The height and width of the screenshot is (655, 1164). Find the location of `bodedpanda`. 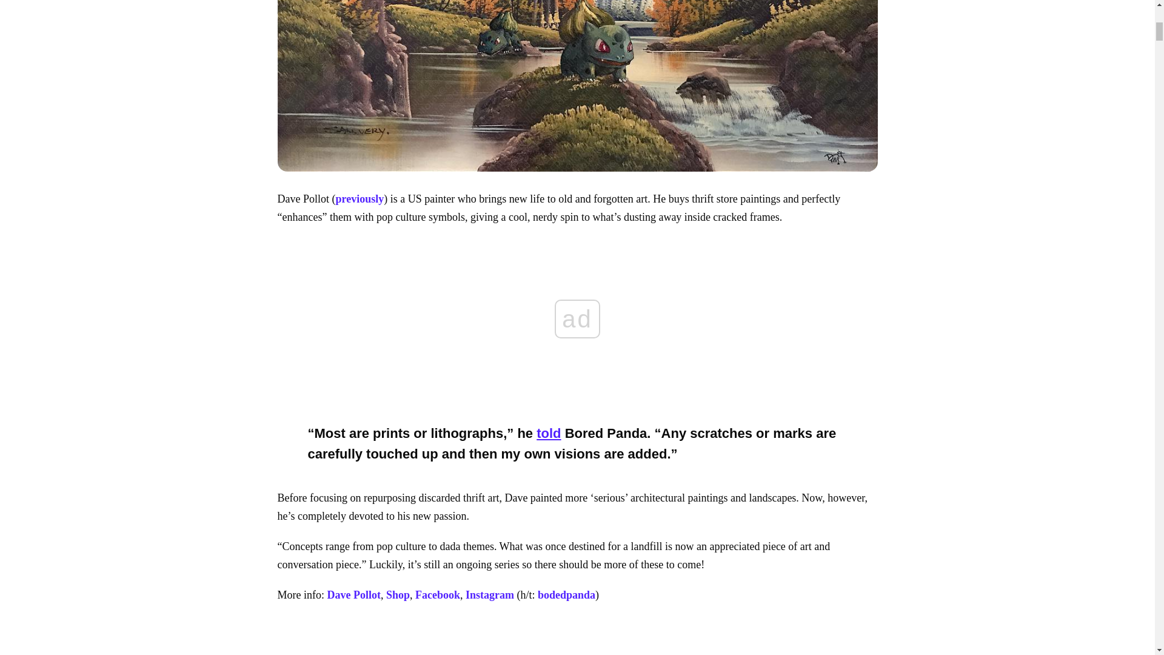

bodedpanda is located at coordinates (566, 594).